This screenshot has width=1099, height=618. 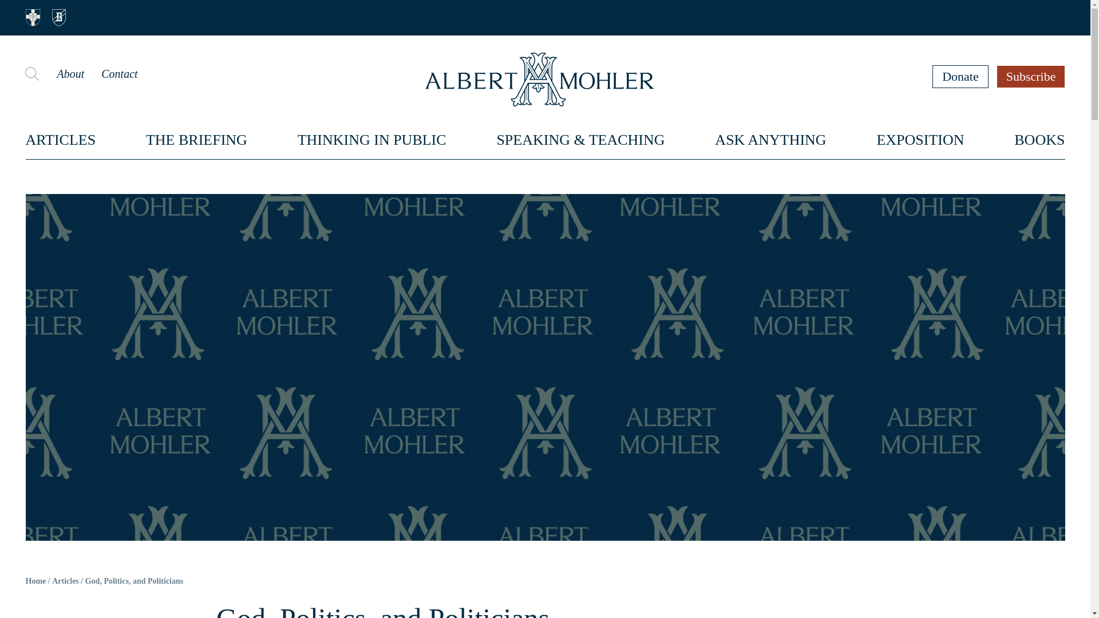 What do you see at coordinates (770, 140) in the screenshot?
I see `ASK ANYTHING` at bounding box center [770, 140].